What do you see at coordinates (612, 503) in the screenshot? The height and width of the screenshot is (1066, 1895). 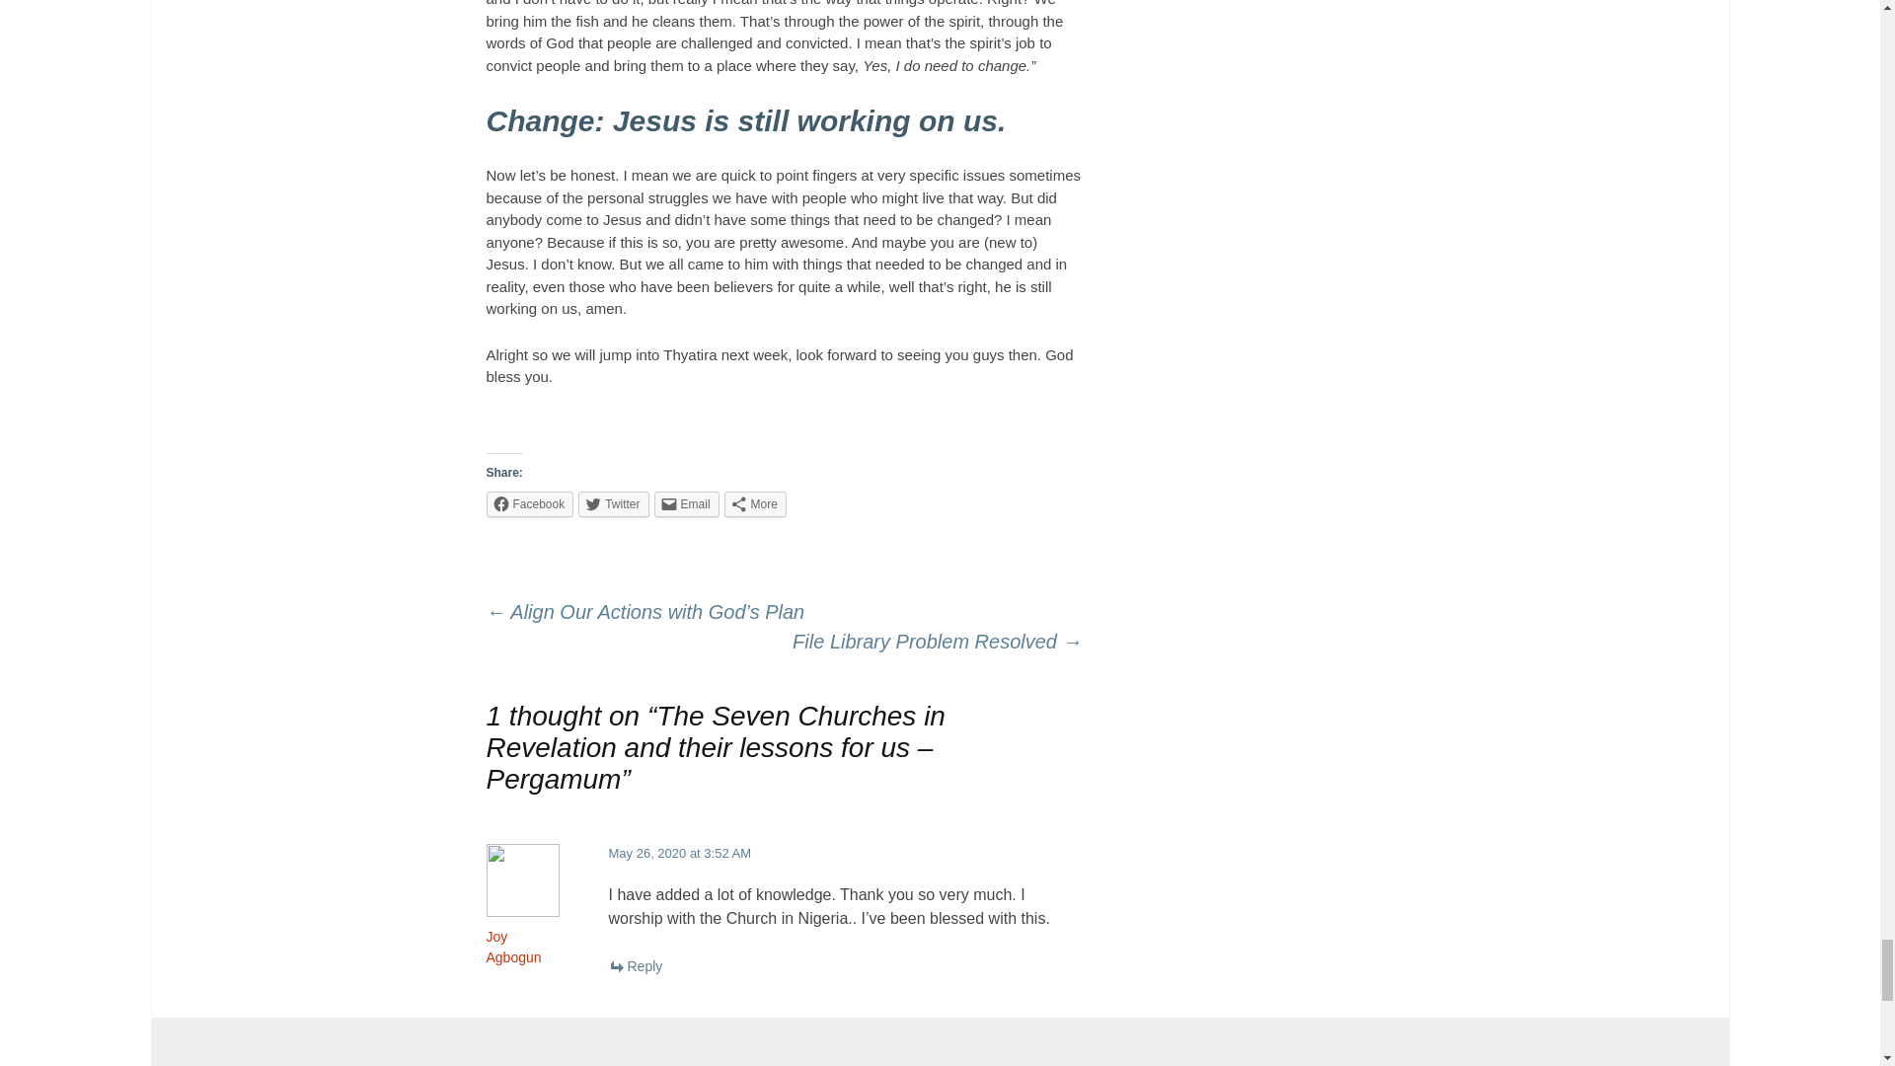 I see `Click to share on Twitter` at bounding box center [612, 503].